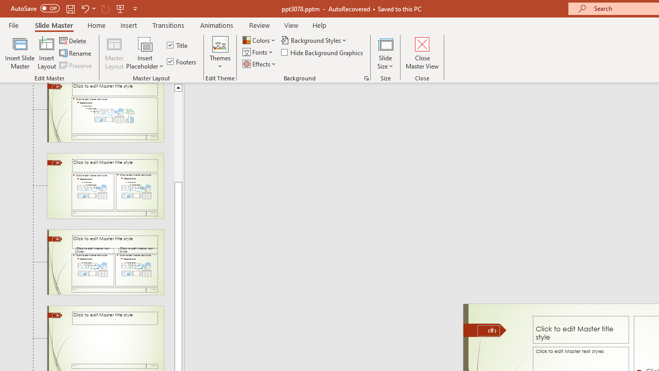  What do you see at coordinates (259, 40) in the screenshot?
I see `Colors` at bounding box center [259, 40].